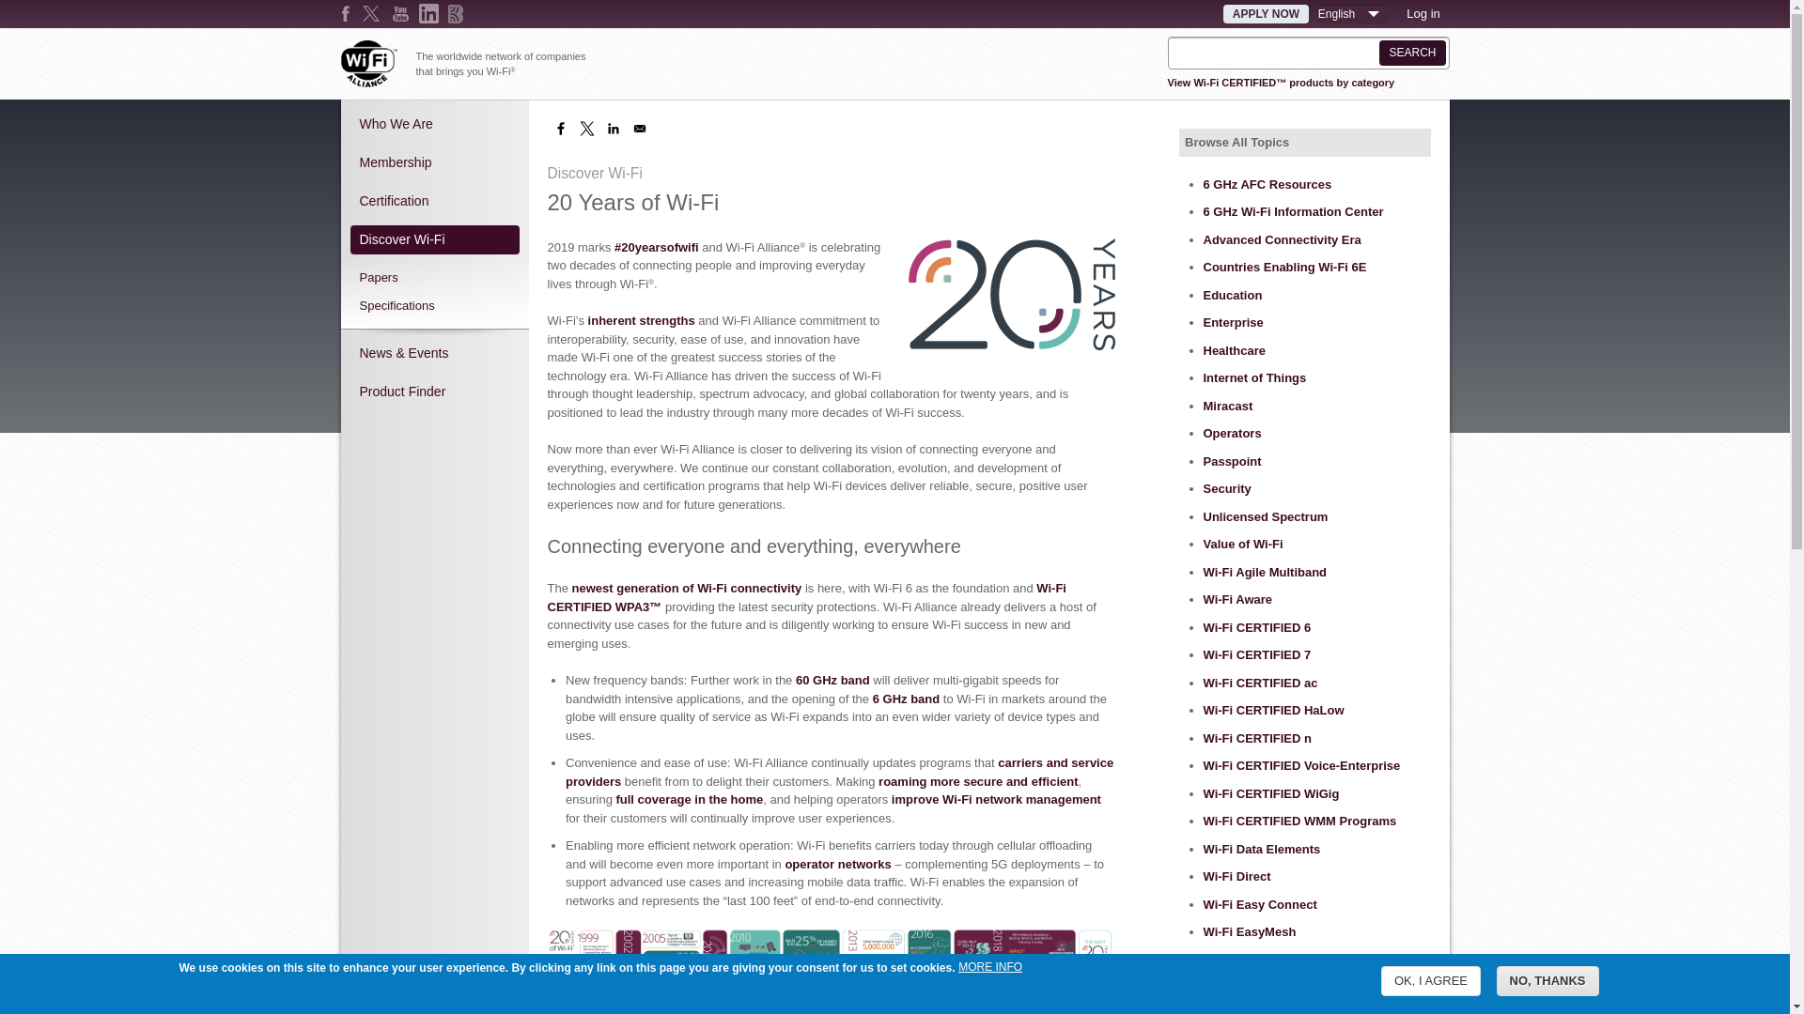 The height and width of the screenshot is (1014, 1804). What do you see at coordinates (642, 321) in the screenshot?
I see `inherent strengths` at bounding box center [642, 321].